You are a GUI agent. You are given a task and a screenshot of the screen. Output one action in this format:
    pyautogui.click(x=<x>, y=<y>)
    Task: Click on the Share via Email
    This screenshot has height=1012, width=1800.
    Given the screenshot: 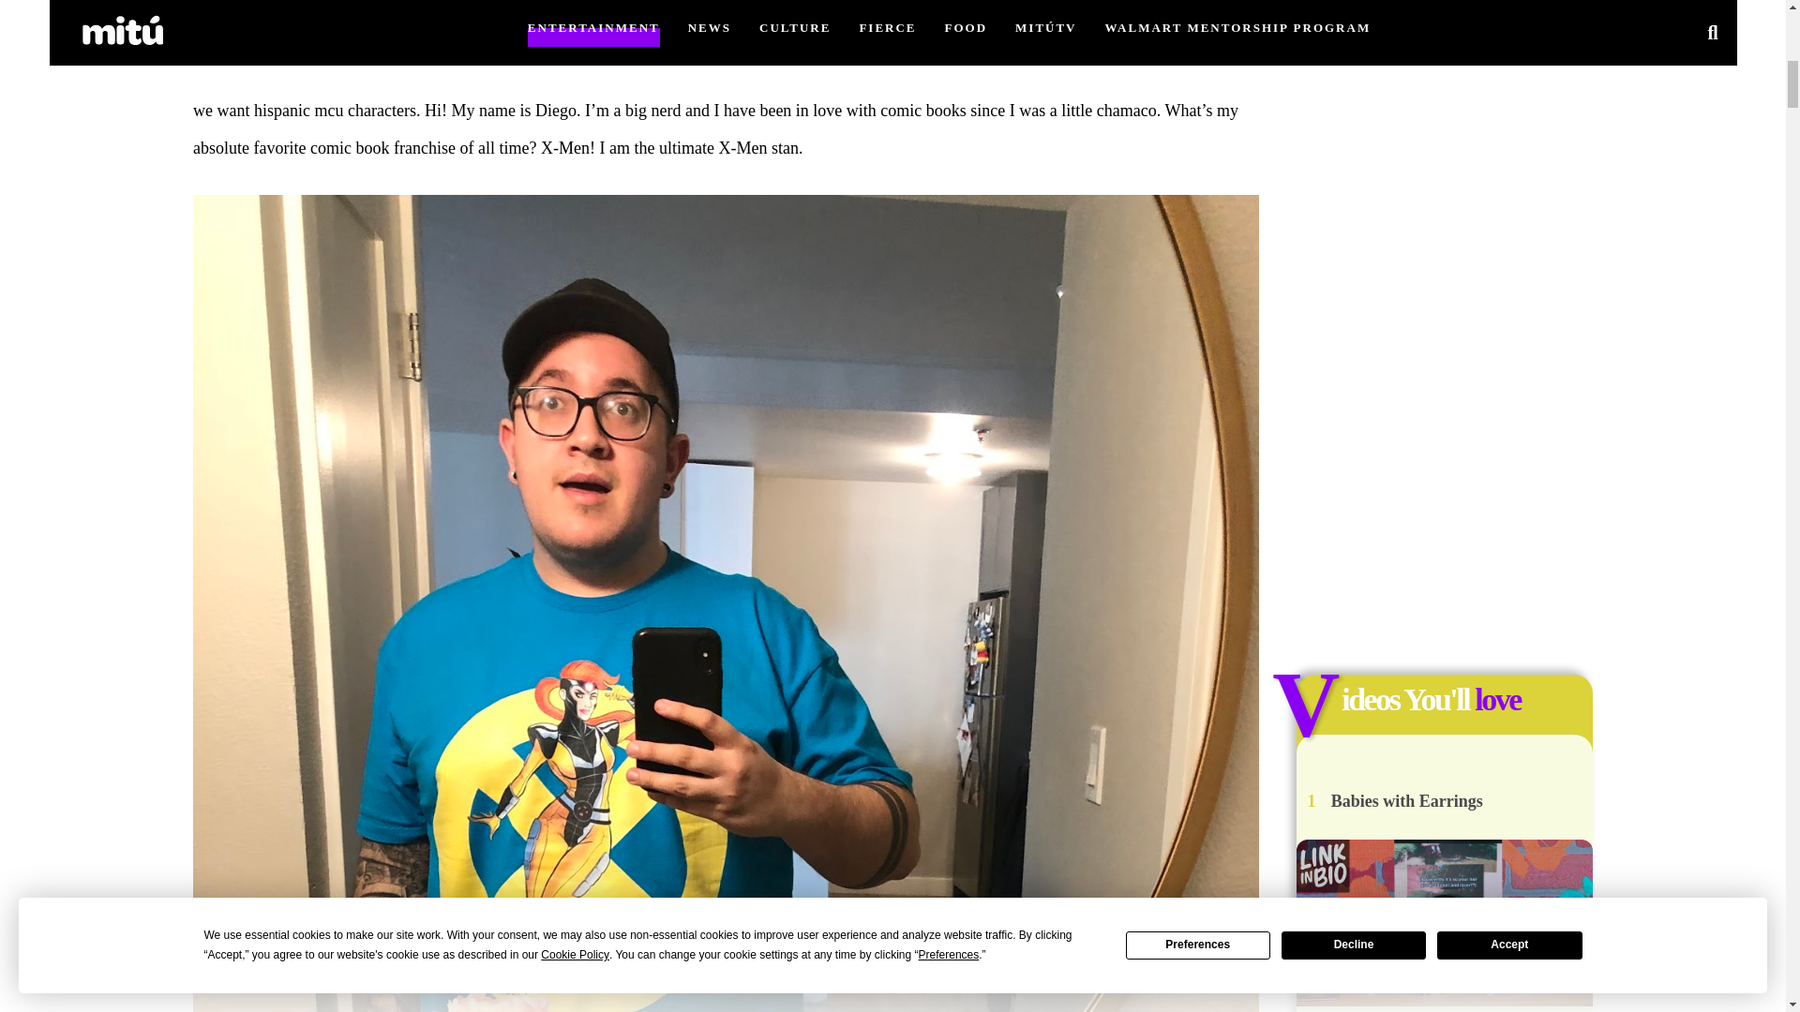 What is the action you would take?
    pyautogui.click(x=907, y=9)
    